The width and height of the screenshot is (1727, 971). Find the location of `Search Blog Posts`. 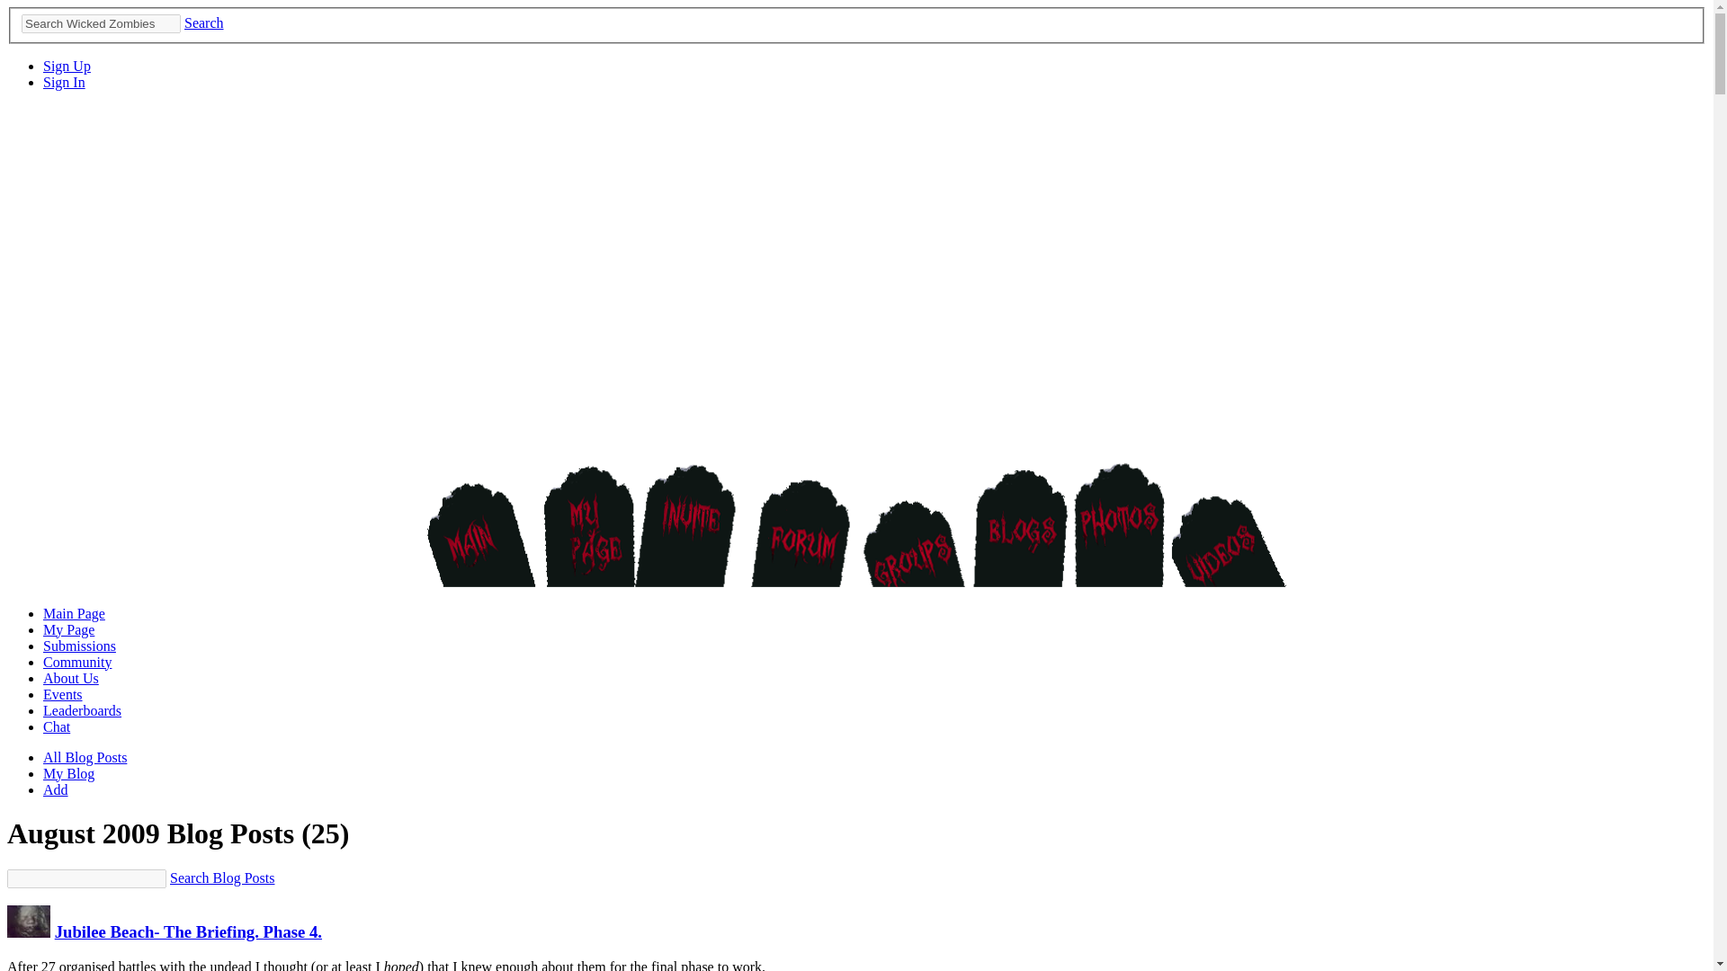

Search Blog Posts is located at coordinates (221, 877).